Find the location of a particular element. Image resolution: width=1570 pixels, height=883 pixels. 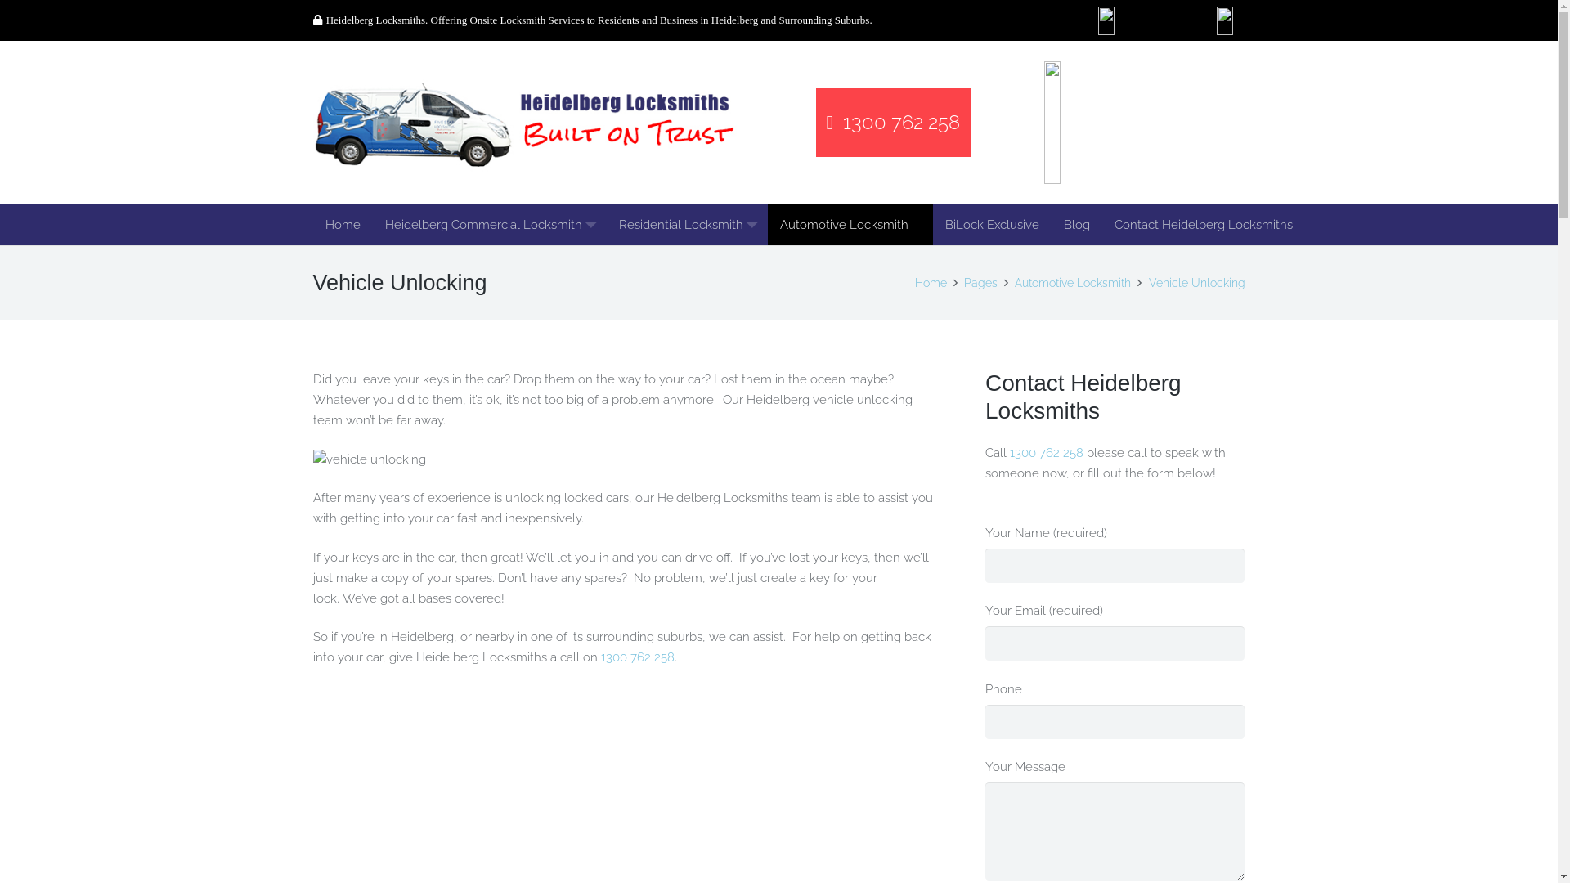

Pages is located at coordinates (981, 283).